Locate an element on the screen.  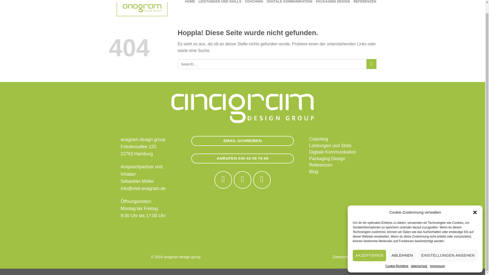
EMAIL SCHREIBEN is located at coordinates (242, 141).